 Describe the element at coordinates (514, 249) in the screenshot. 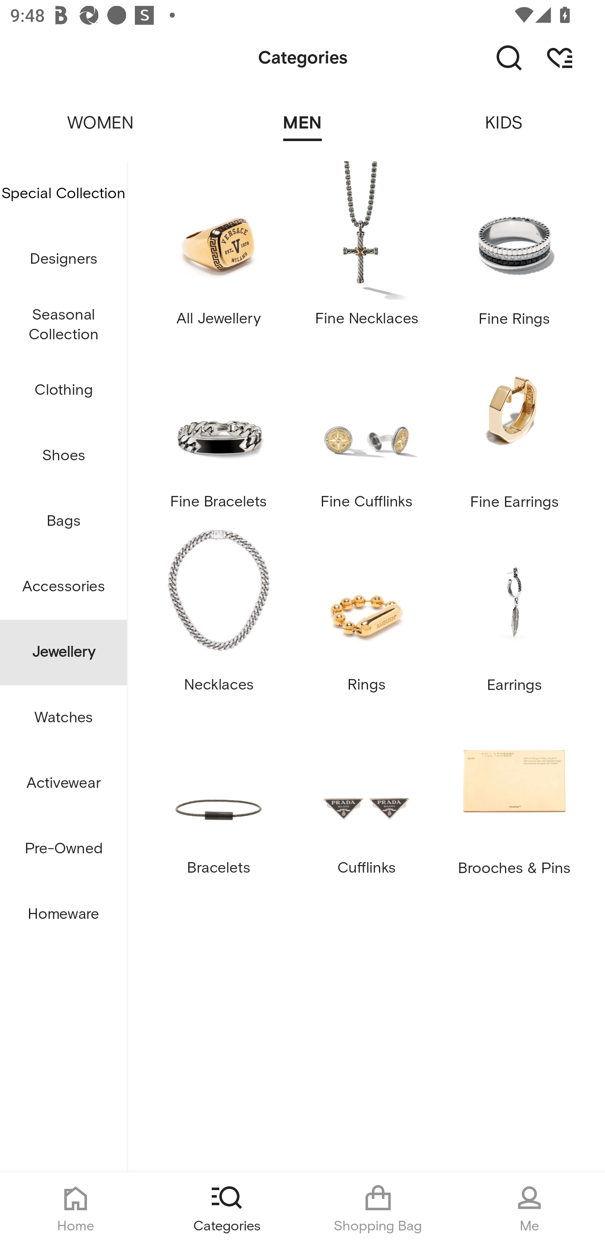

I see `Fine Rings` at that location.